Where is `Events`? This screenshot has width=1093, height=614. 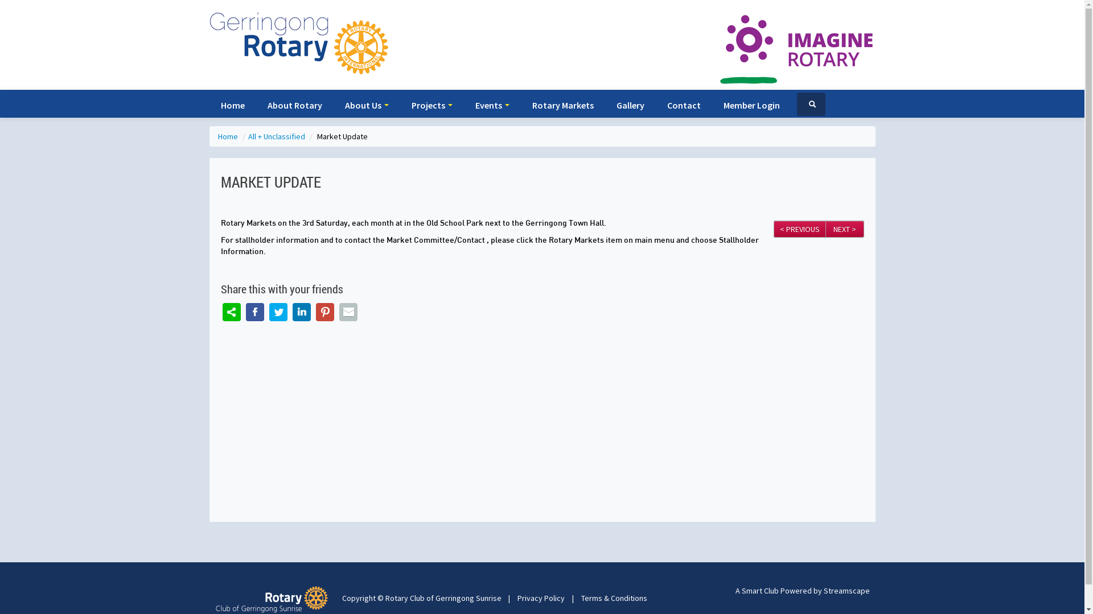 Events is located at coordinates (492, 105).